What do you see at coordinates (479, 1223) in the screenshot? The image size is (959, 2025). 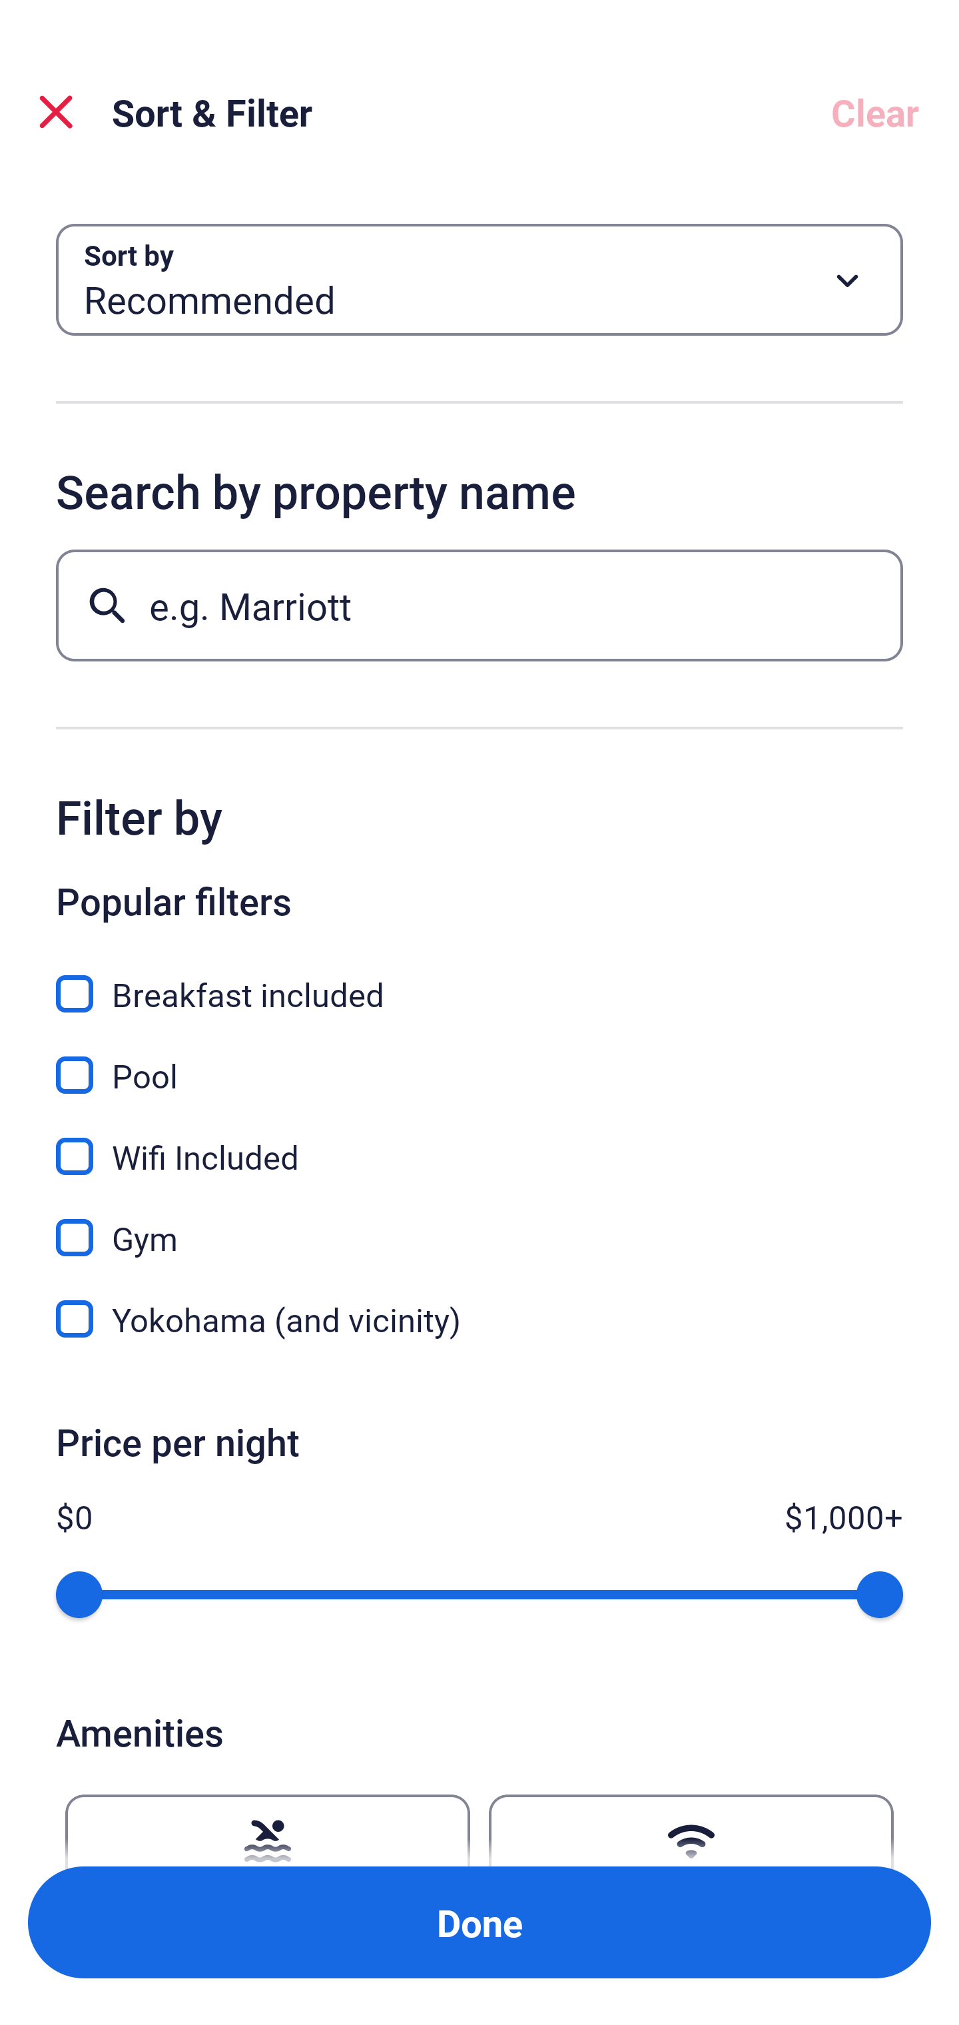 I see `Gym, Gym` at bounding box center [479, 1223].